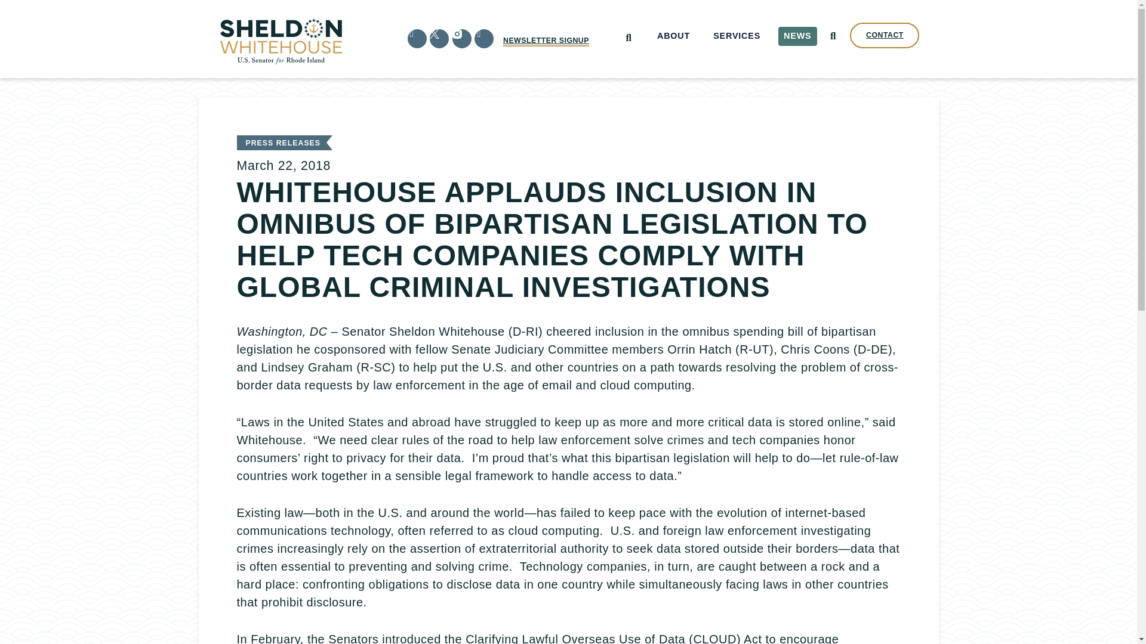  I want to click on CONTACT, so click(885, 35).